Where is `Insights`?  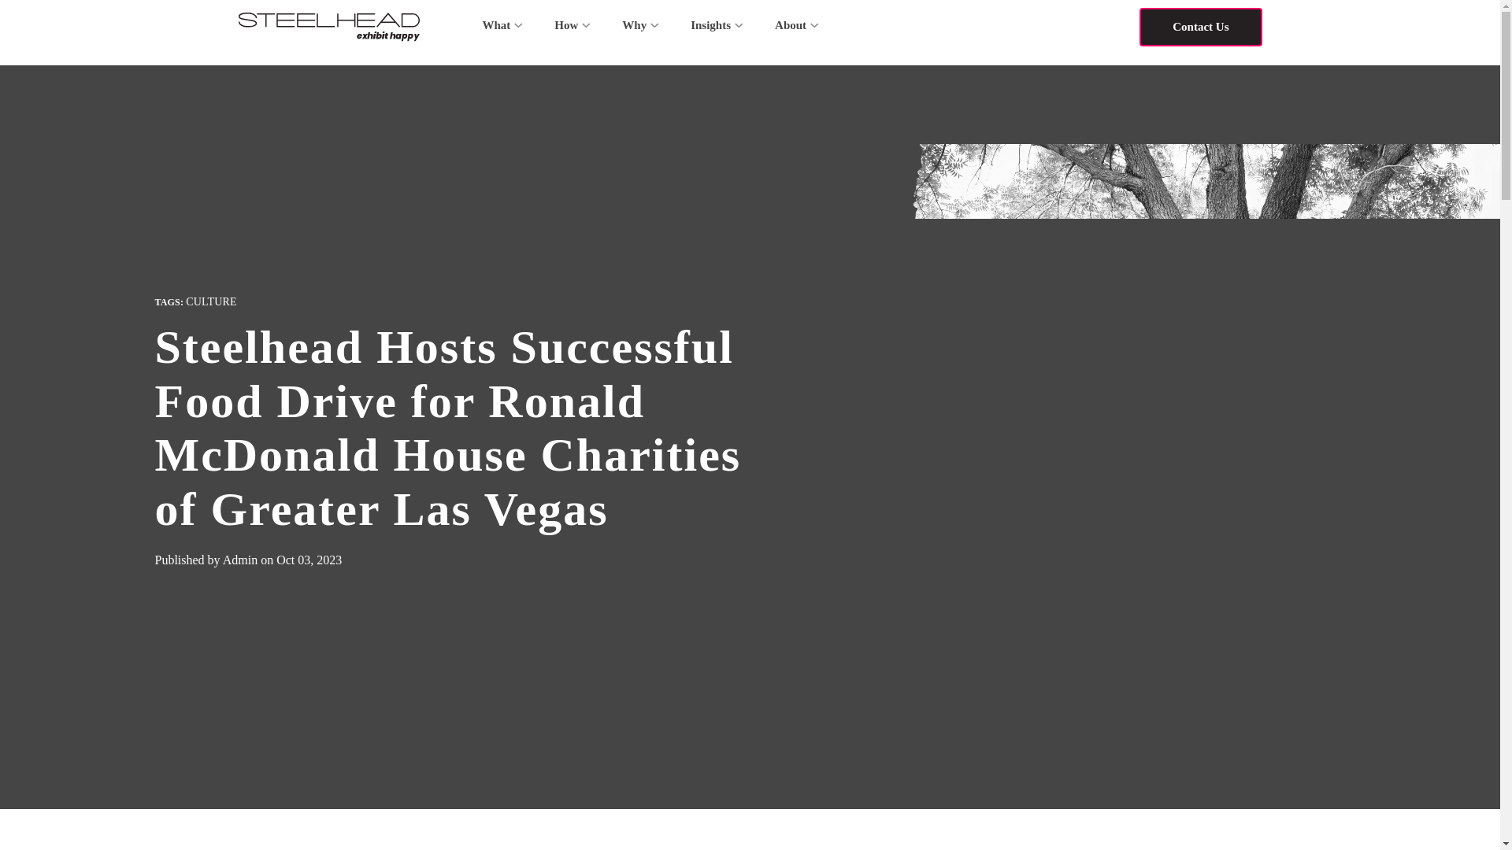
Insights is located at coordinates (717, 25).